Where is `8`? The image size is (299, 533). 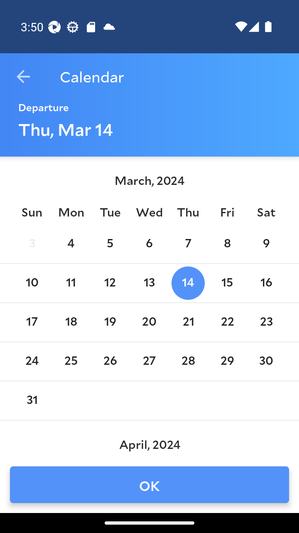 8 is located at coordinates (227, 244).